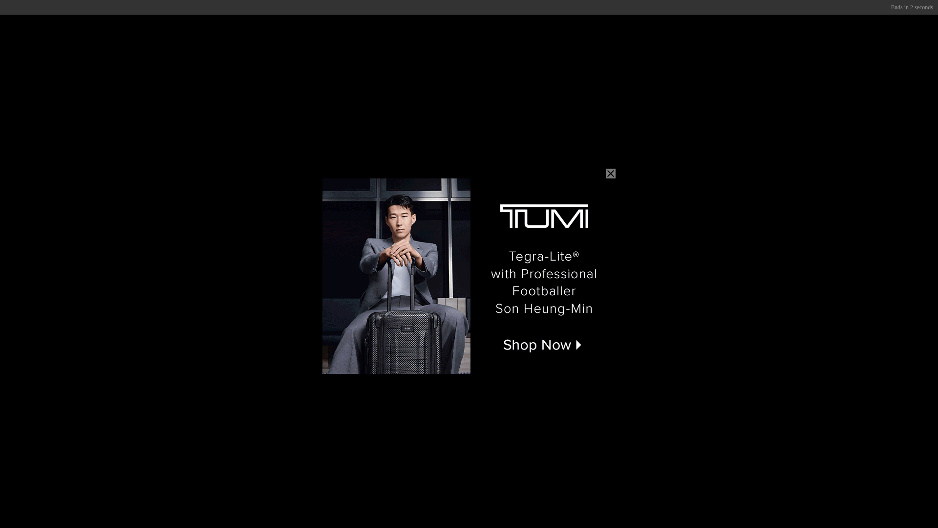 The image size is (938, 528). Describe the element at coordinates (666, 12) in the screenshot. I see `SUBSCRIBE` at that location.